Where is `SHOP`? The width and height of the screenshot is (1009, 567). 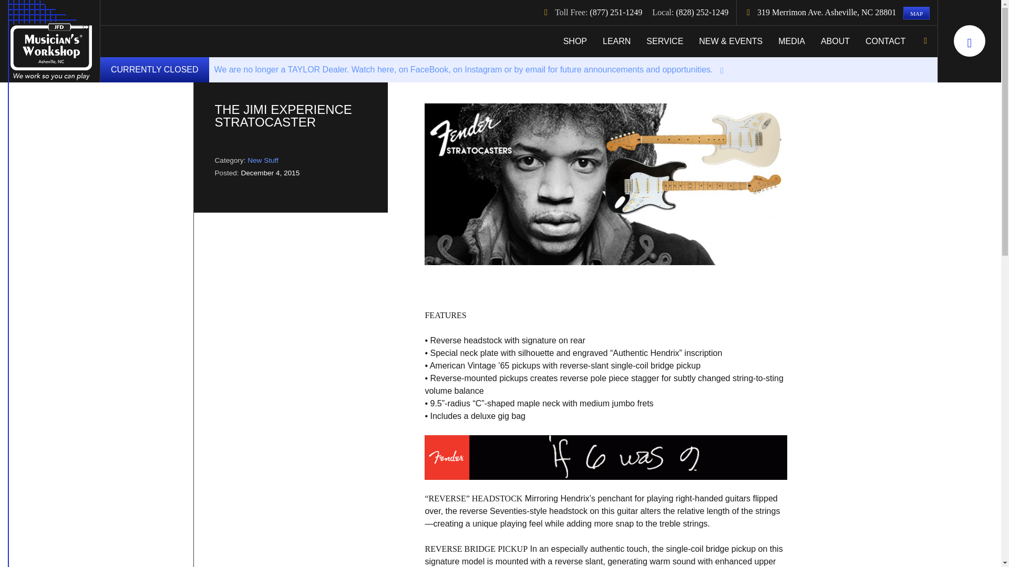 SHOP is located at coordinates (575, 41).